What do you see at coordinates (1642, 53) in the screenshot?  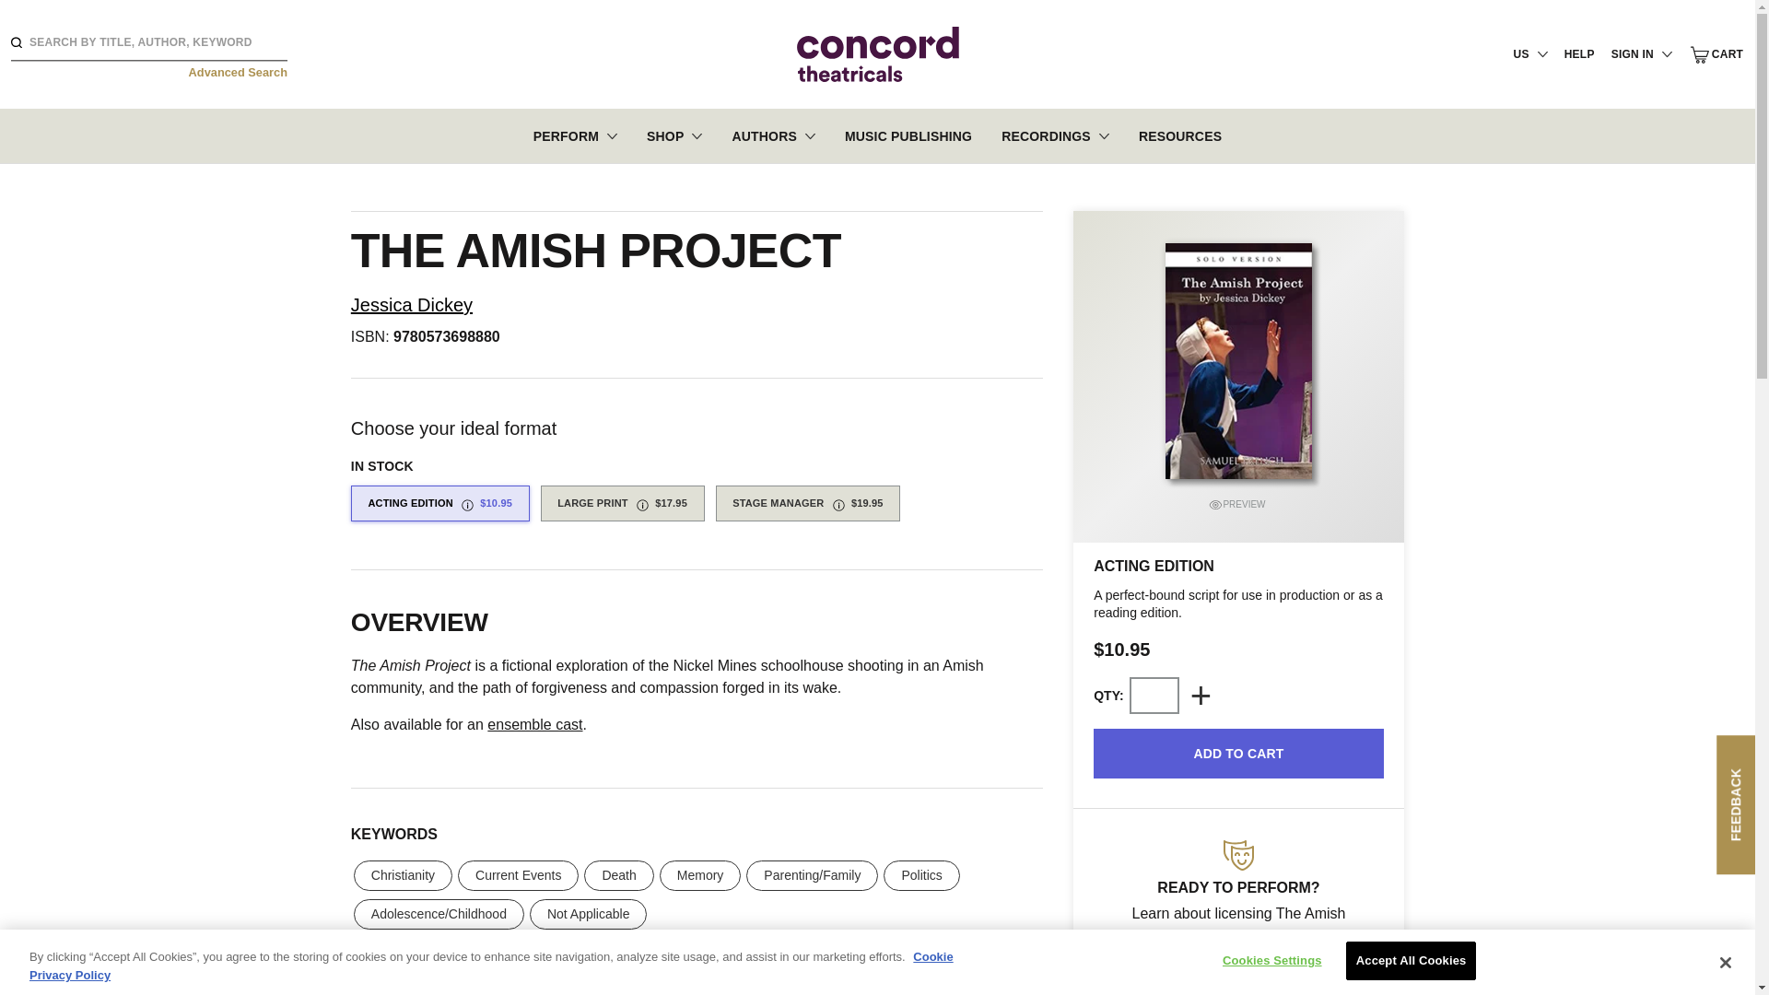 I see `SIGN IN` at bounding box center [1642, 53].